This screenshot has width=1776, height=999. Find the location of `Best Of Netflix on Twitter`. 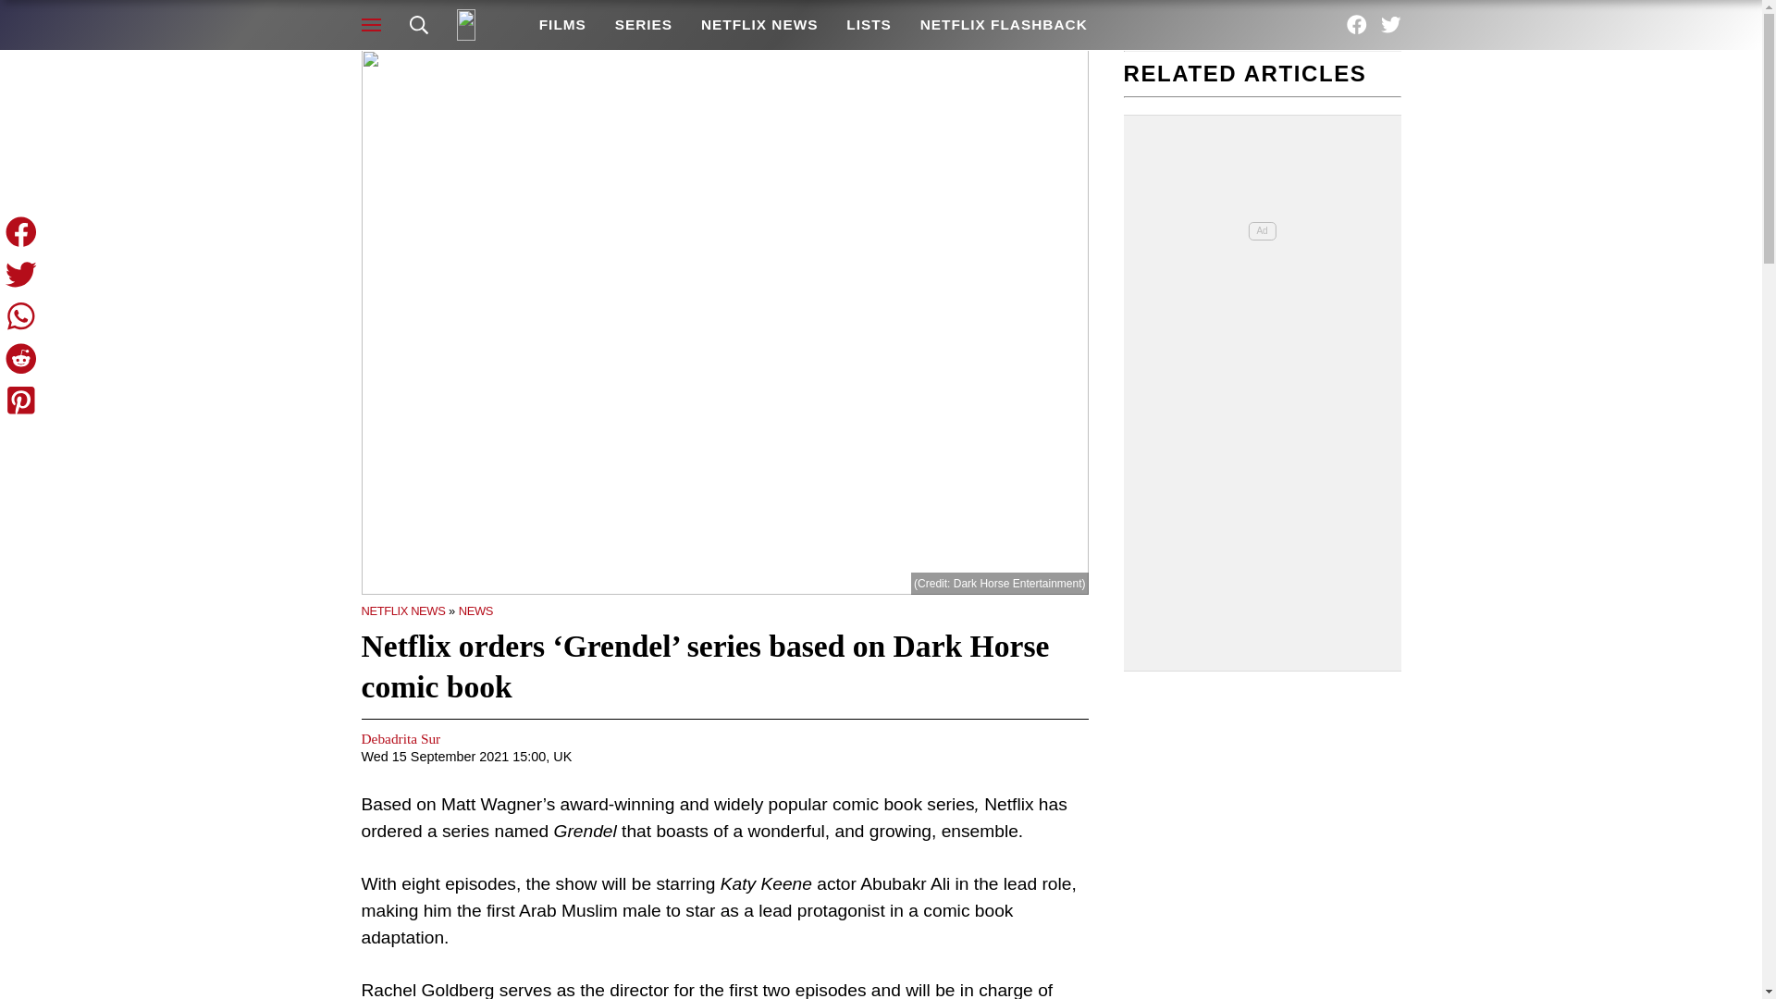

Best Of Netflix on Twitter is located at coordinates (1391, 24).